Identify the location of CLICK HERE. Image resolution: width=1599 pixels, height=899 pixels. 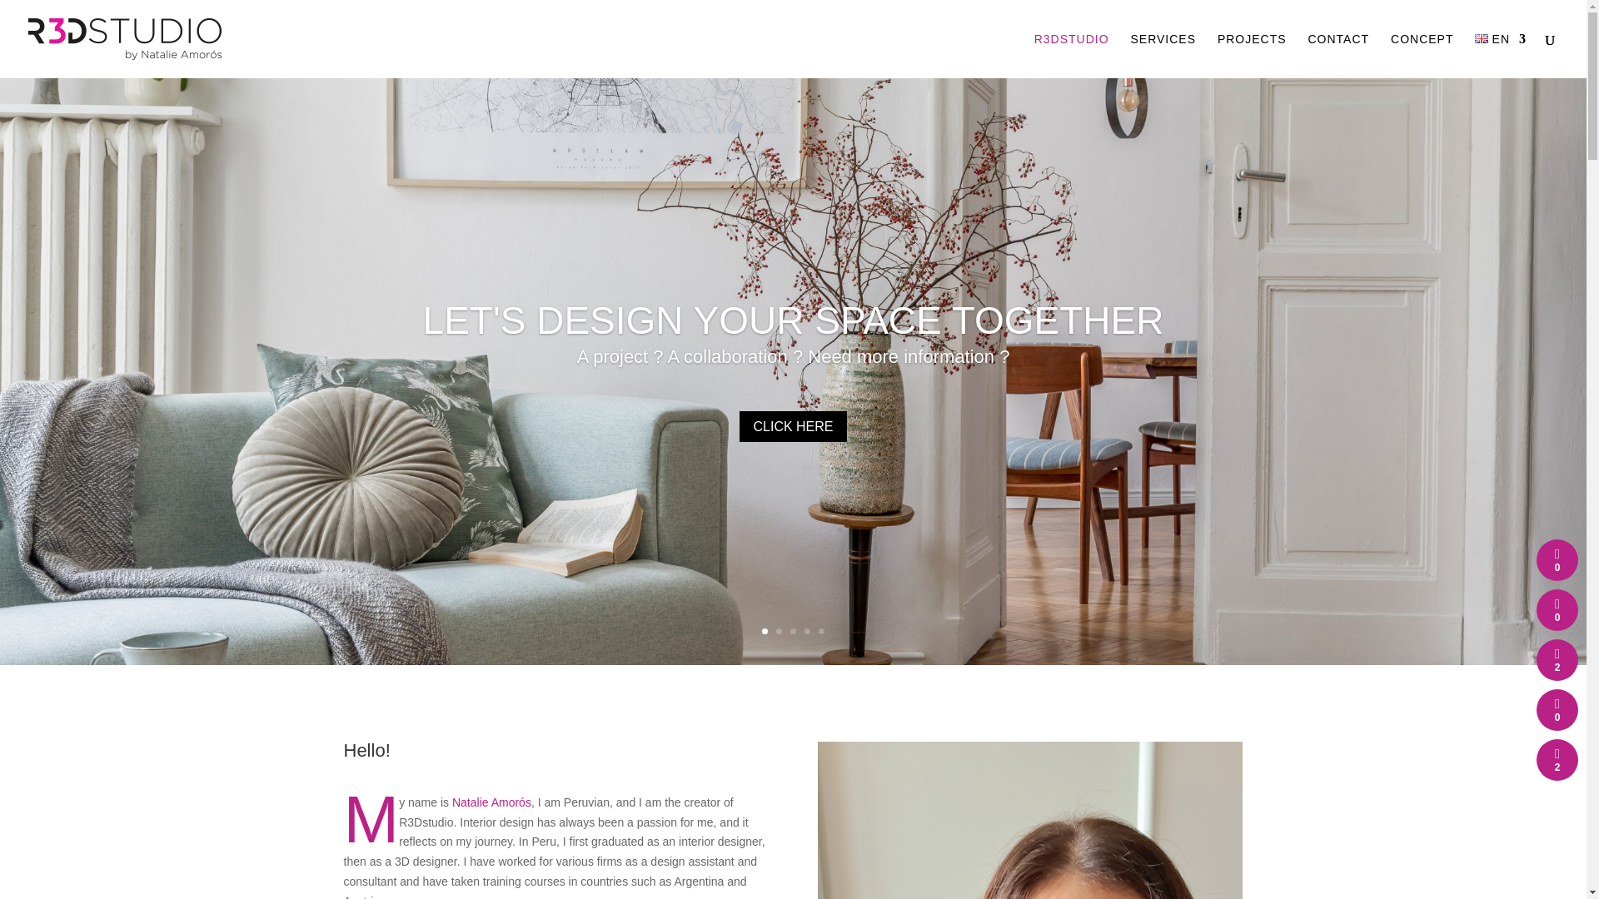
(792, 484).